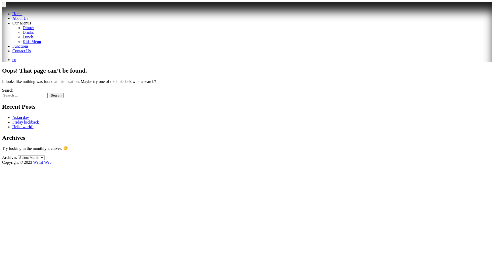  What do you see at coordinates (22, 51) in the screenshot?
I see `Contact Us` at bounding box center [22, 51].